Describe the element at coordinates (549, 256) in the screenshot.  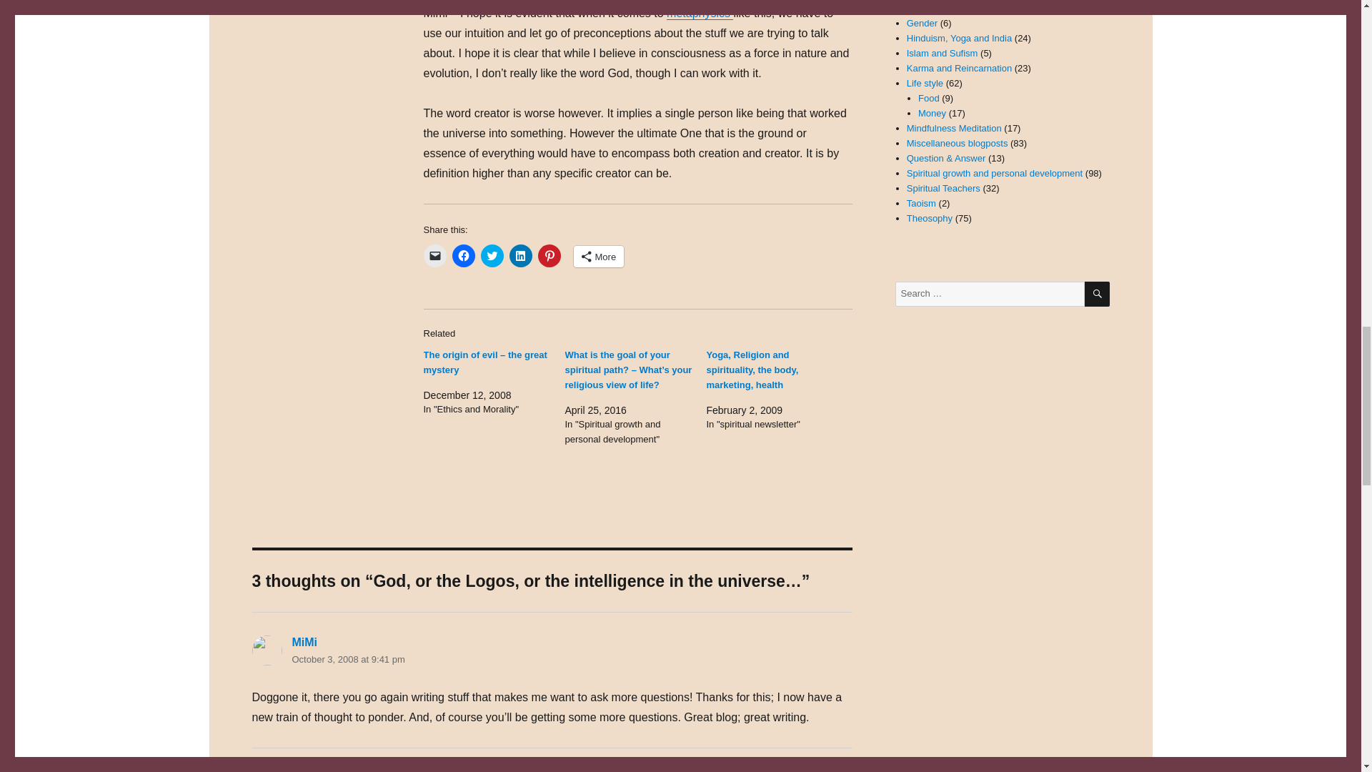
I see `Click to share on Pinterest` at that location.